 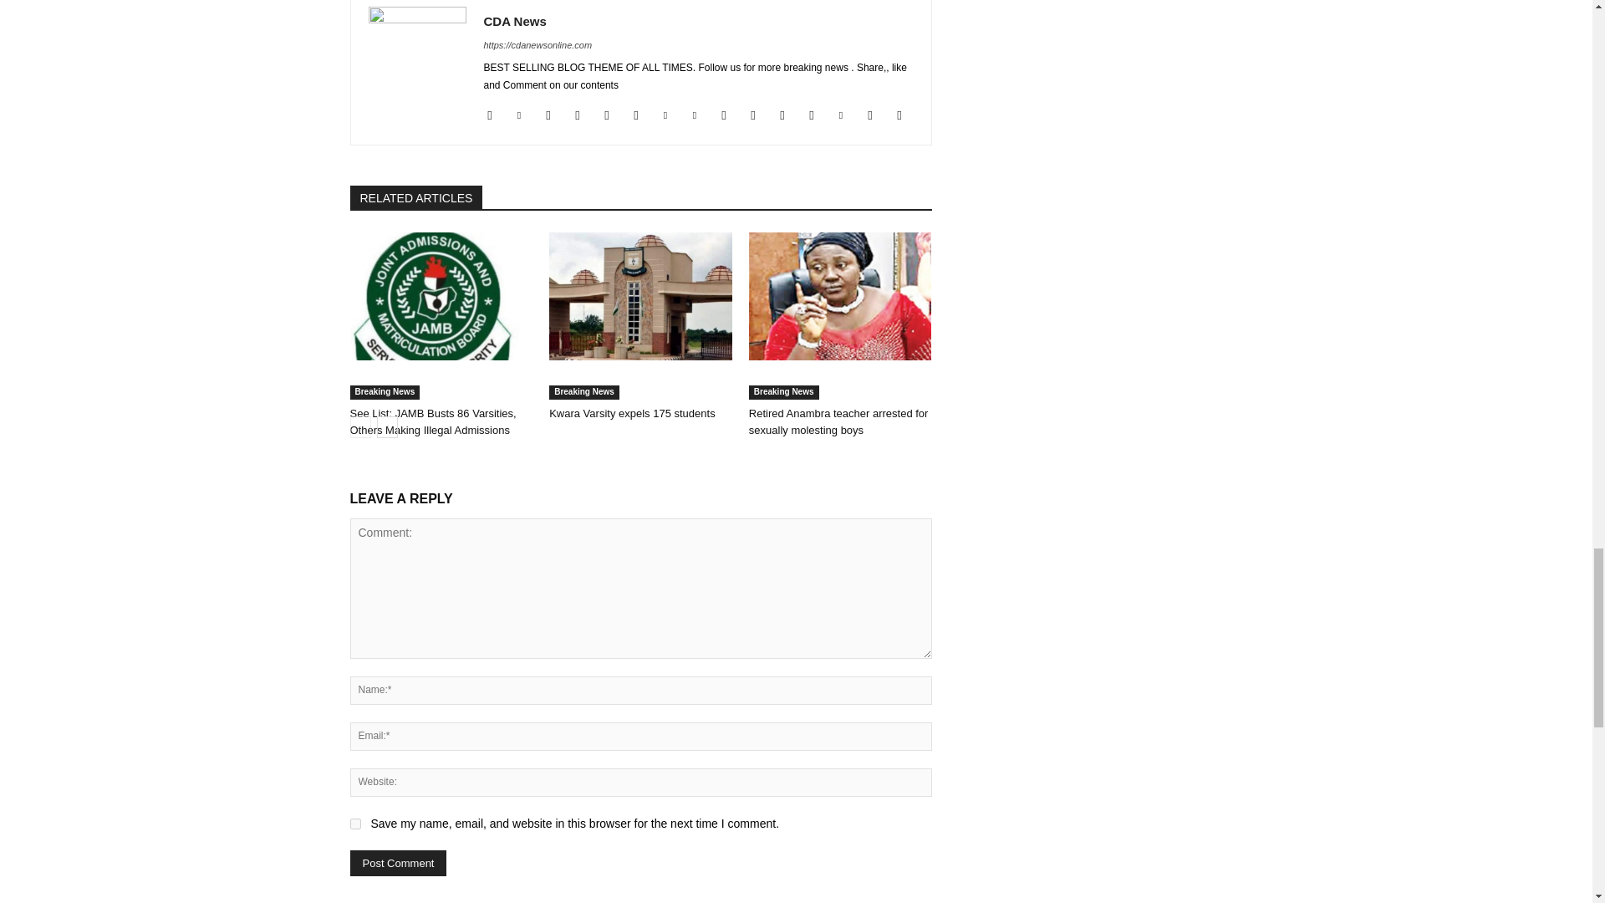 What do you see at coordinates (398, 863) in the screenshot?
I see `Post Comment` at bounding box center [398, 863].